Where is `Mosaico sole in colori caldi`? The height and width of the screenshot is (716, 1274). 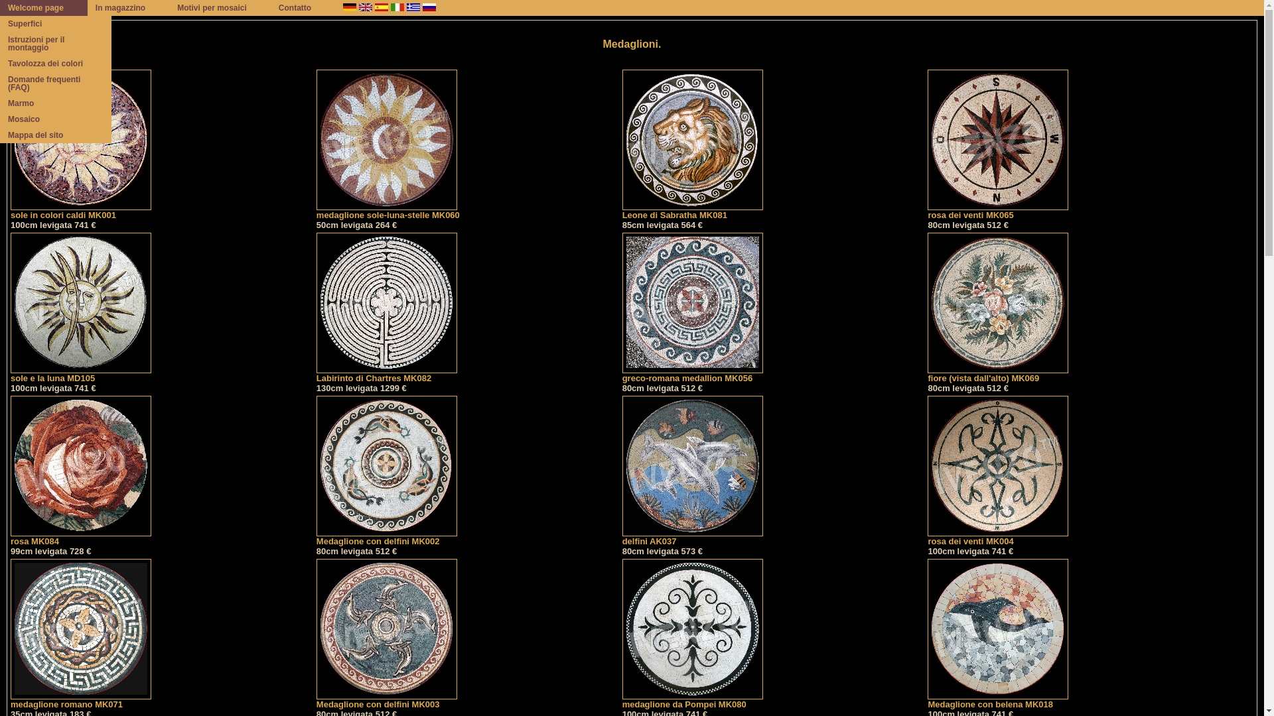
Mosaico sole in colori caldi is located at coordinates (81, 140).